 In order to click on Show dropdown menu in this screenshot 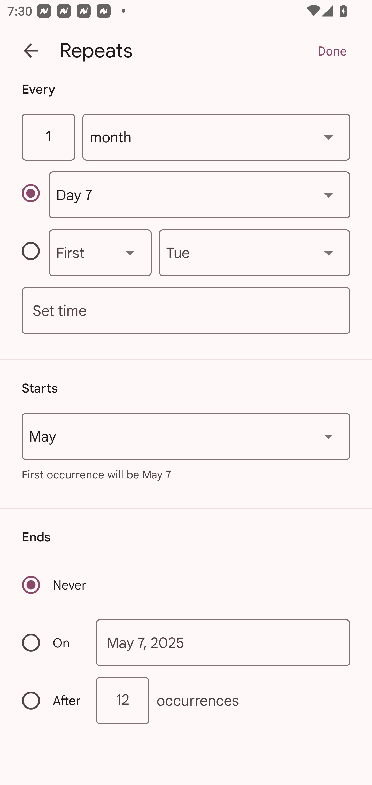, I will do `click(329, 253)`.